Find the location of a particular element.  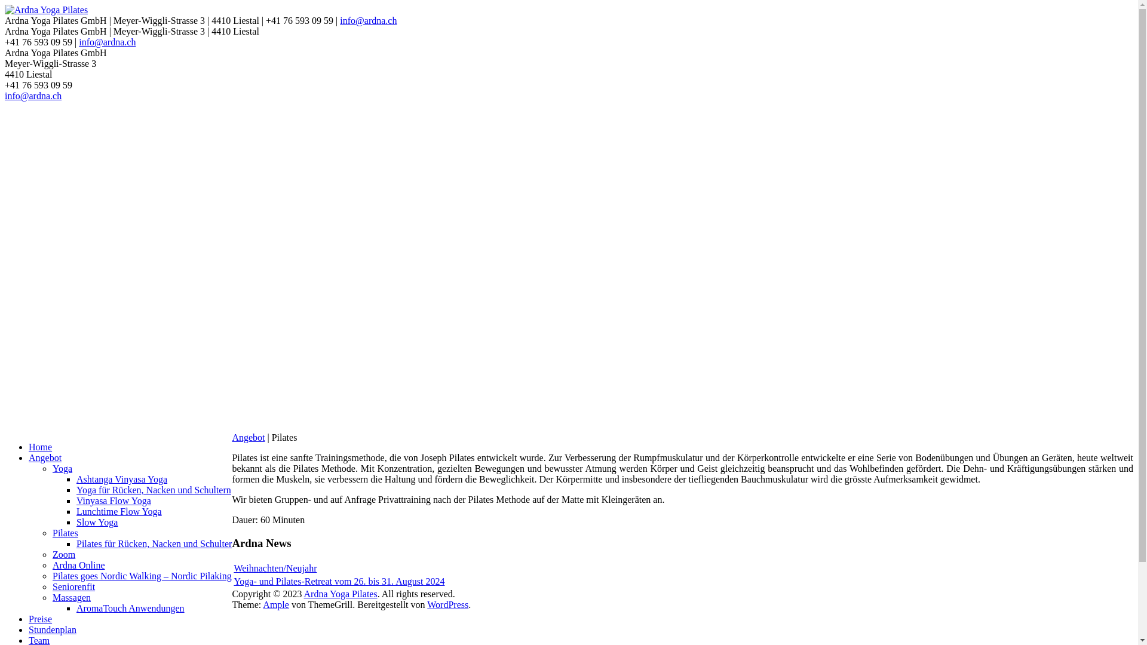

WordPress is located at coordinates (448, 604).